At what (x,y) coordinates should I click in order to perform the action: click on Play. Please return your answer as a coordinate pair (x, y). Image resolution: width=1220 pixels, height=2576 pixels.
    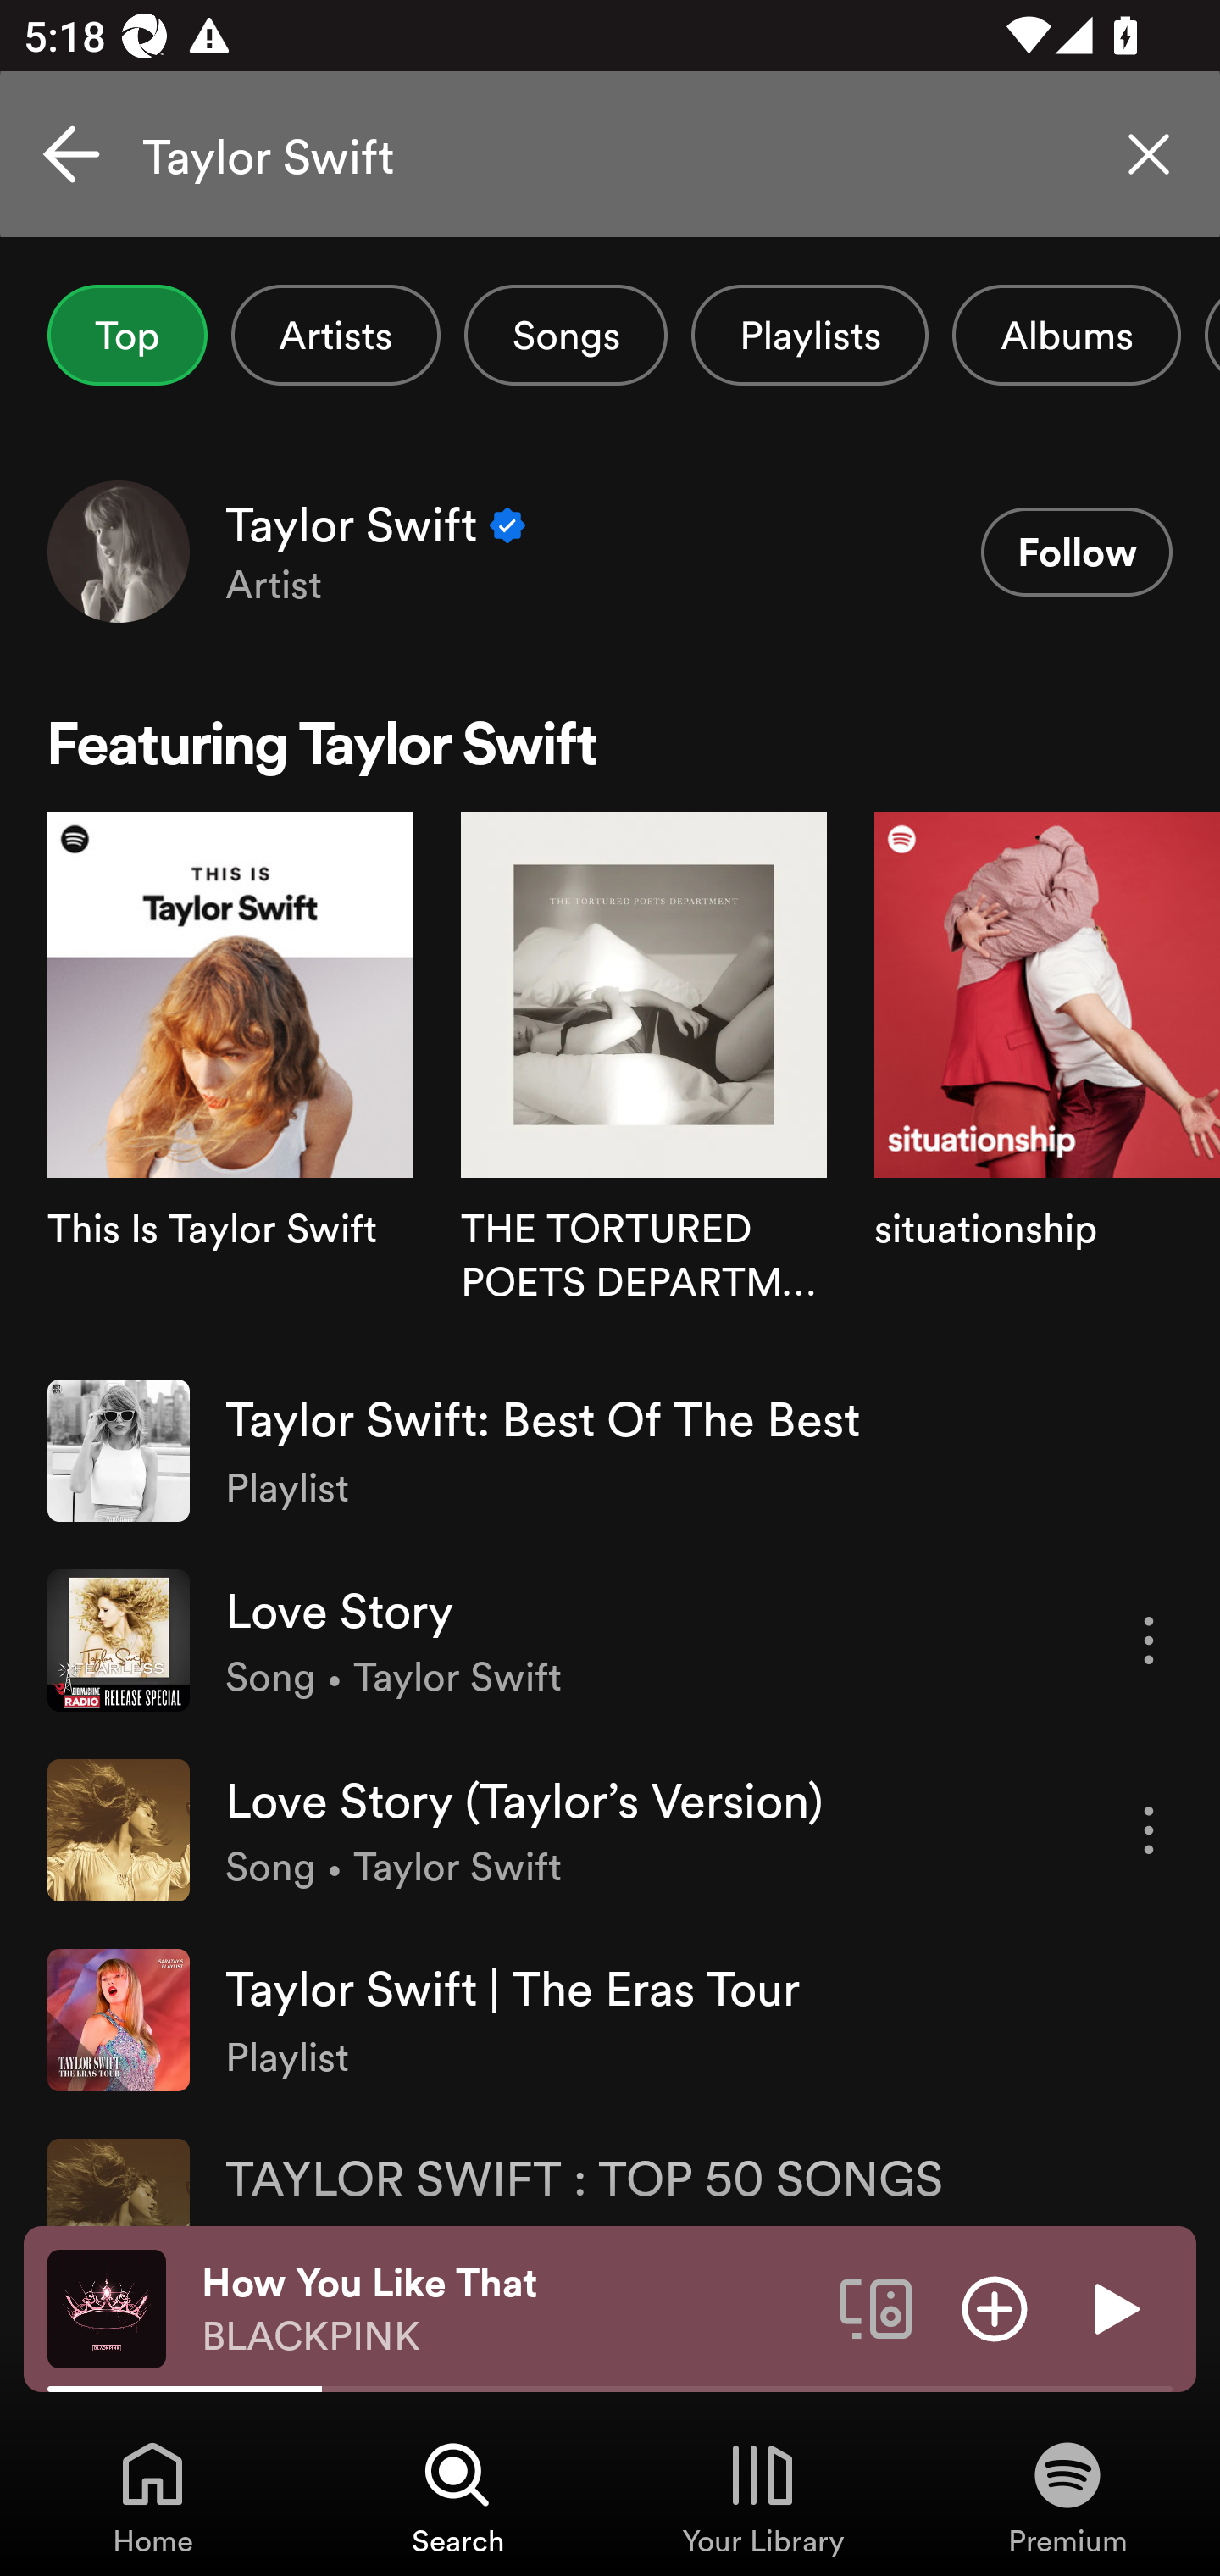
    Looking at the image, I should click on (1113, 2307).